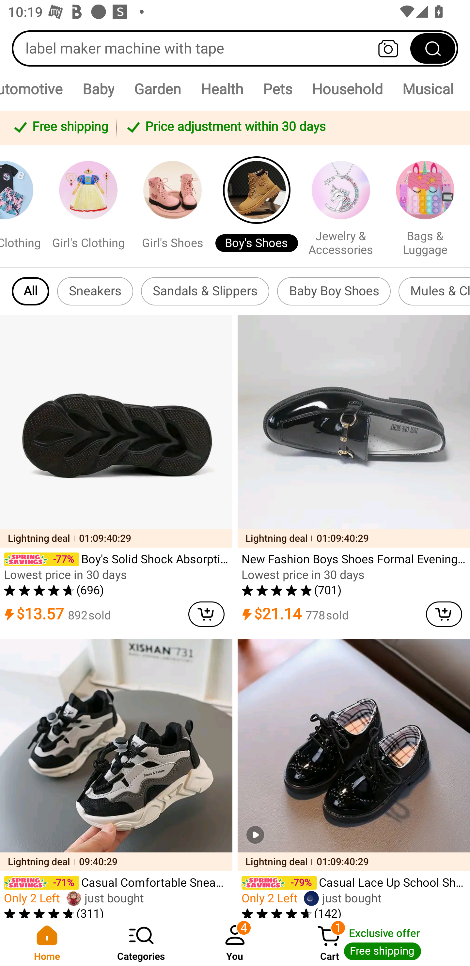  Describe the element at coordinates (444, 614) in the screenshot. I see `cart delete` at that location.